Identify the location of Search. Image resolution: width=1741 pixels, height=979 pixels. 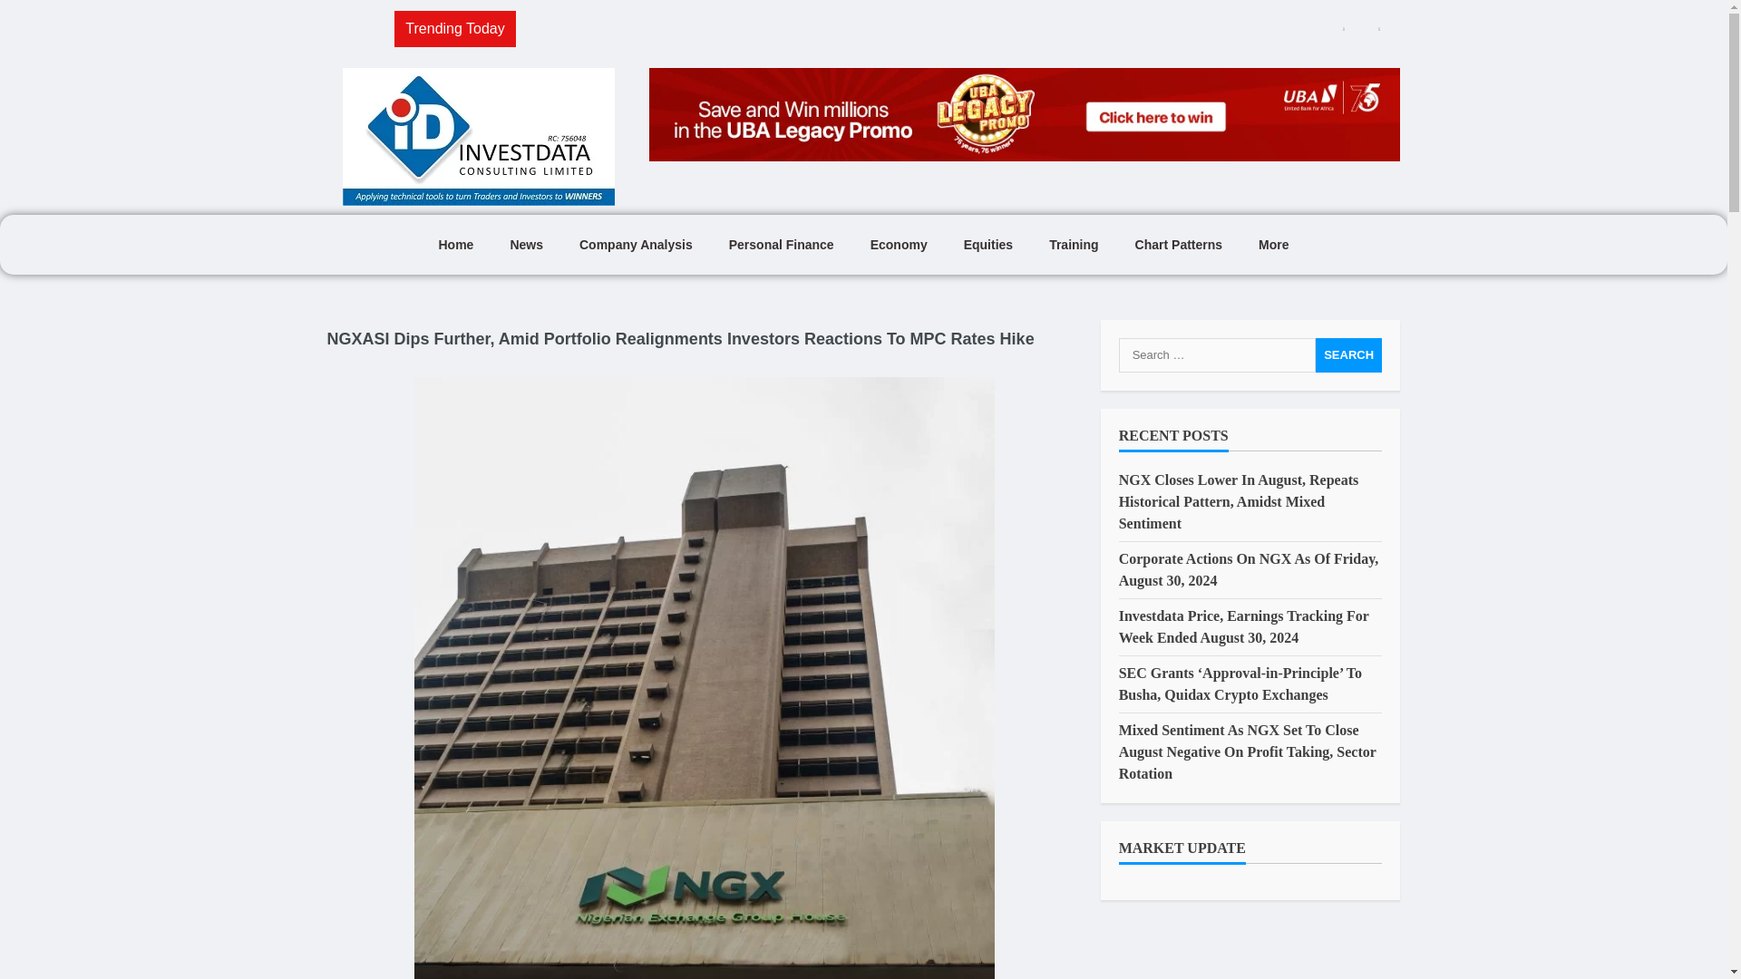
(1349, 355).